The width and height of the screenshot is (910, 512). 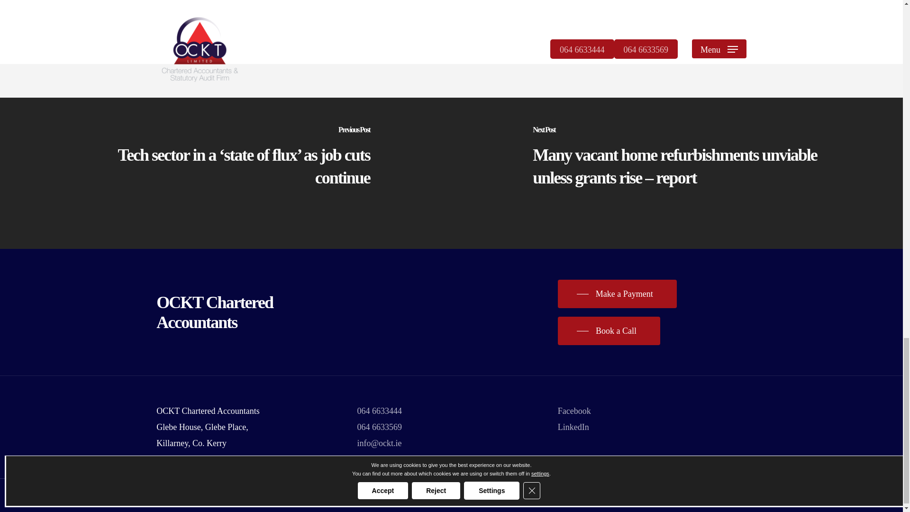 I want to click on LinkedIn, so click(x=573, y=427).